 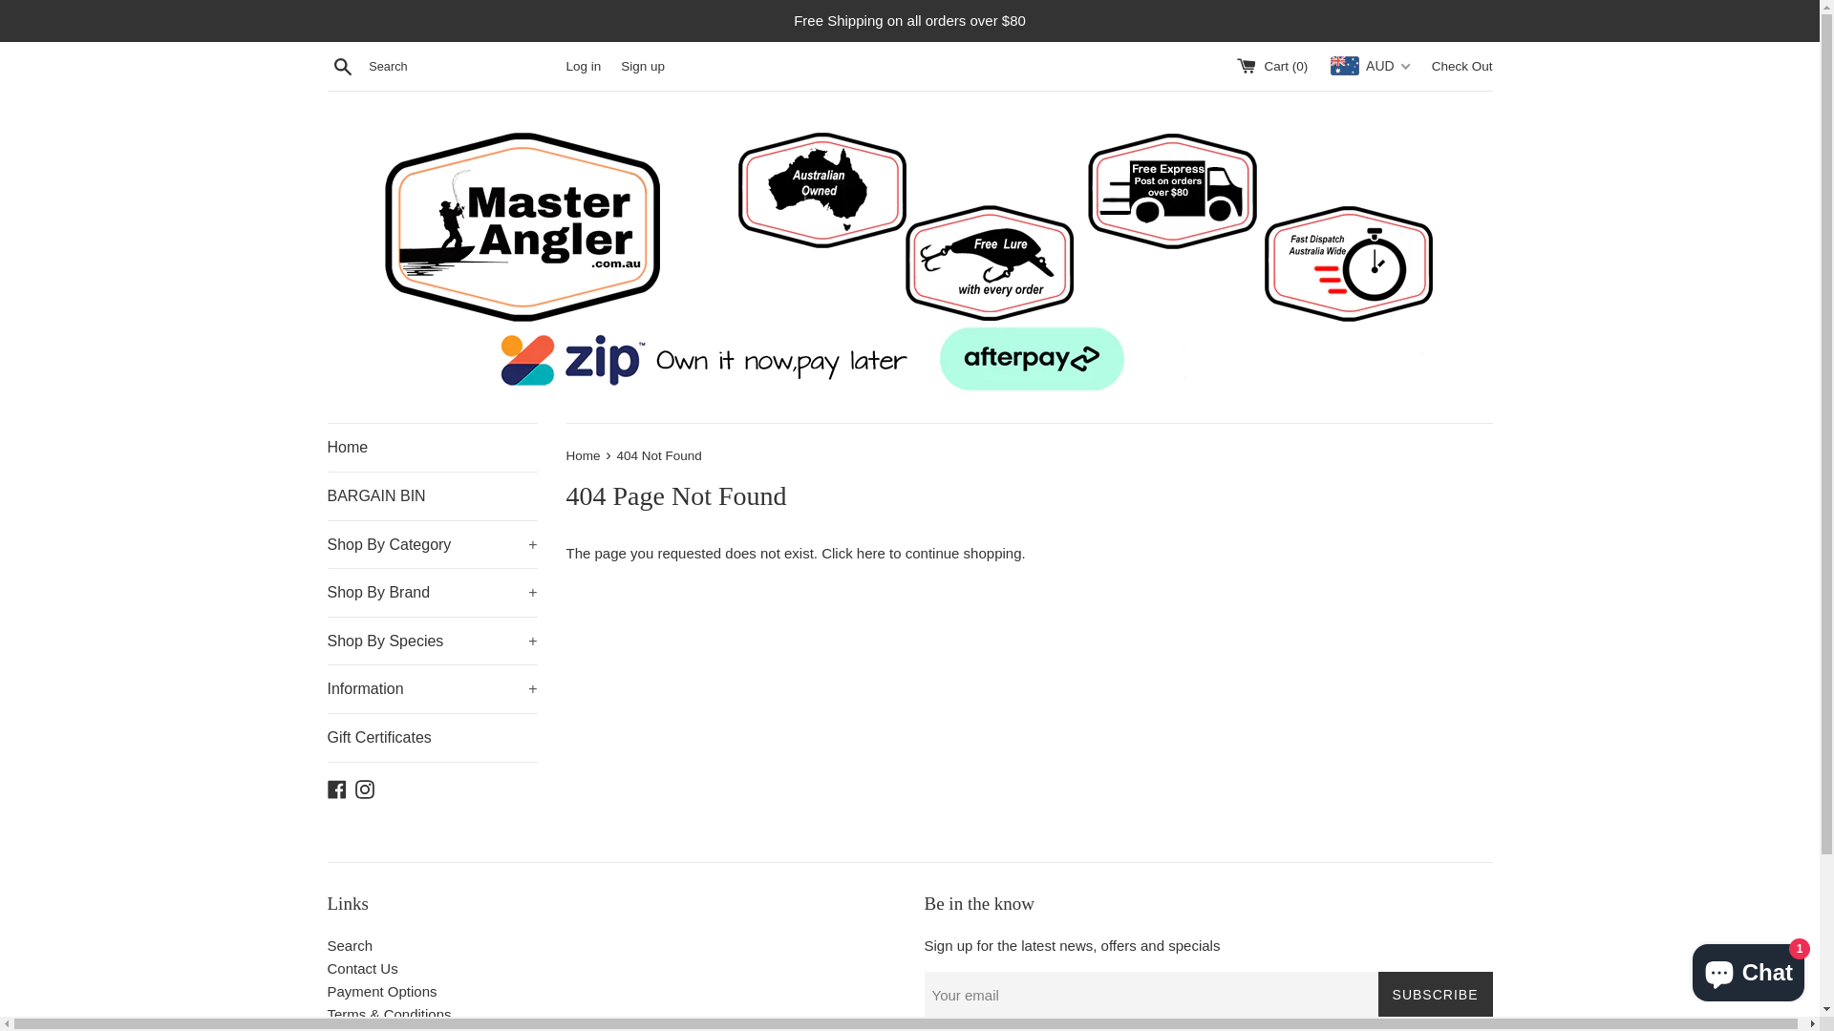 I want to click on Instagram, so click(x=365, y=789).